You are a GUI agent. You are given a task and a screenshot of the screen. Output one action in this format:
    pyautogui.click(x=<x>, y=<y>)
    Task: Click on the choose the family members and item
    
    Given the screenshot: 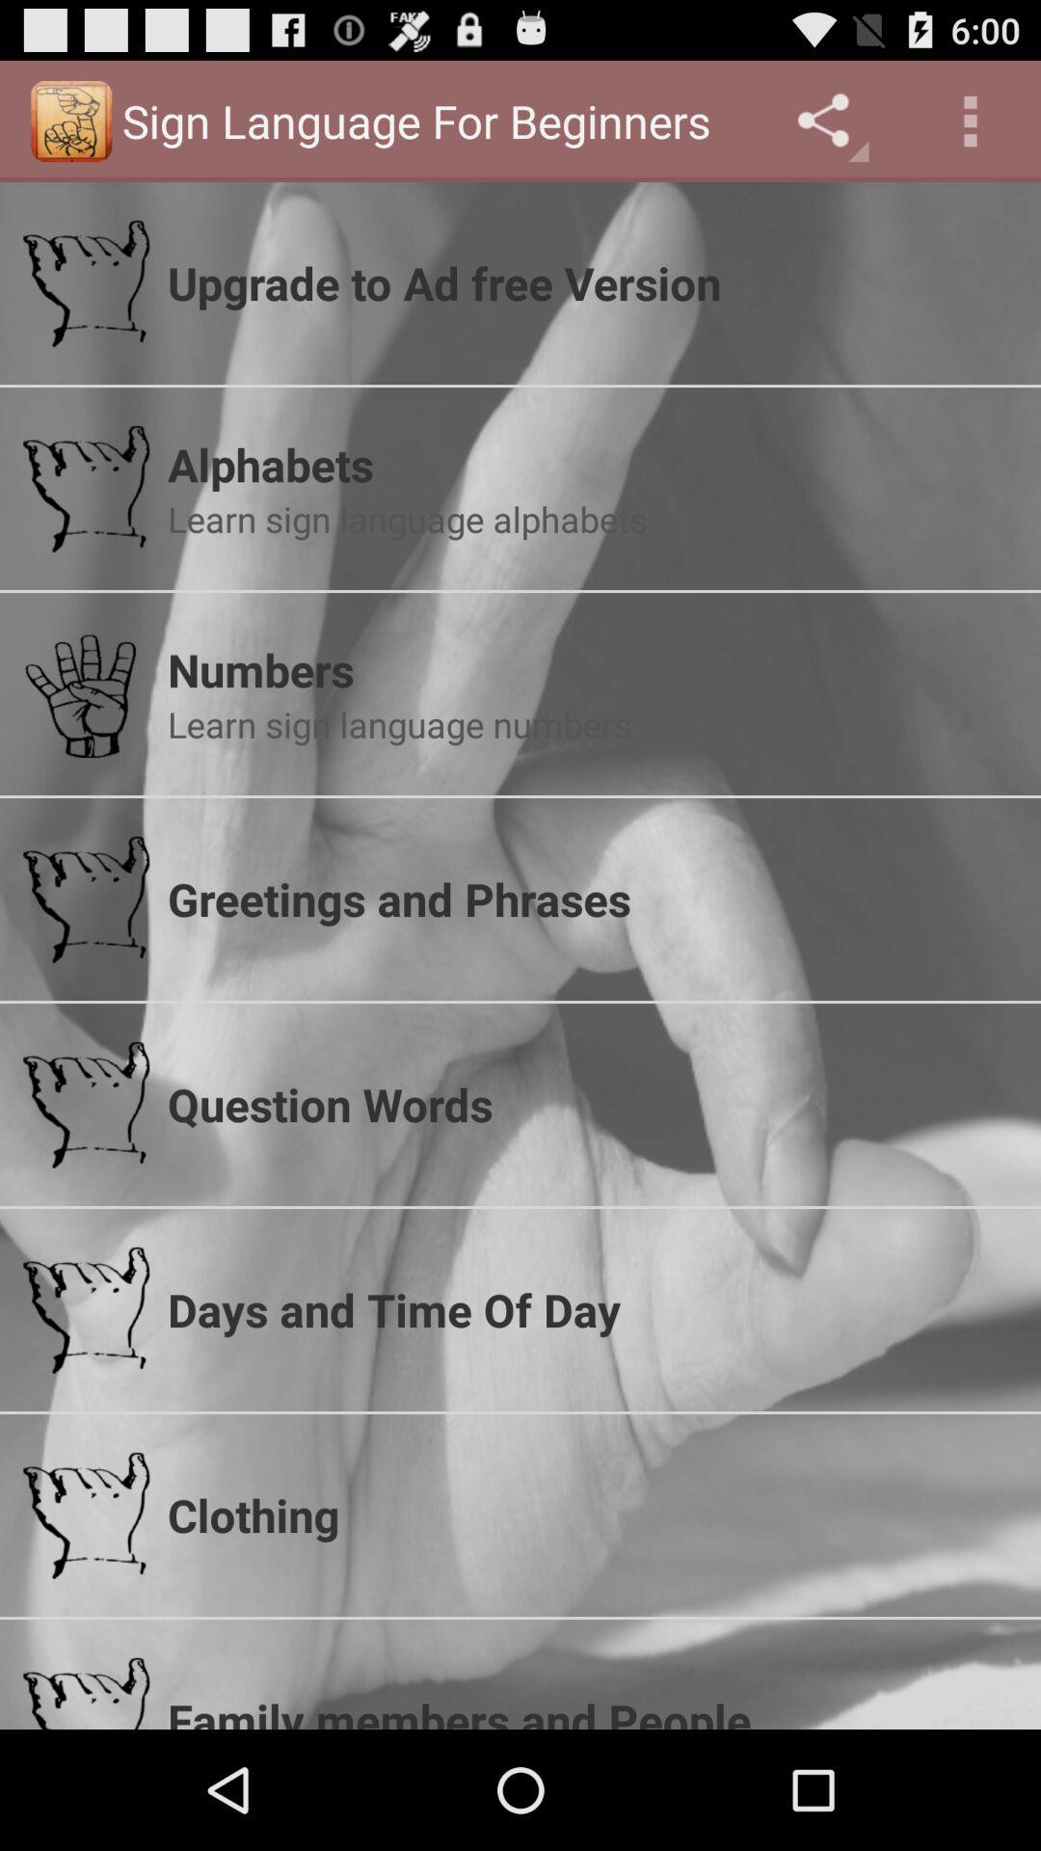 What is the action you would take?
    pyautogui.click(x=593, y=1708)
    